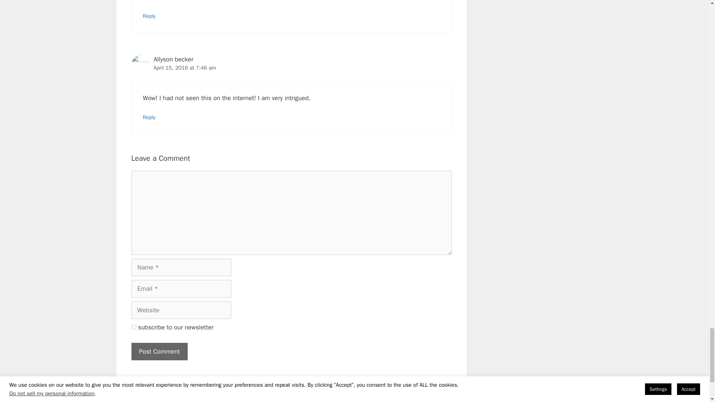 The image size is (715, 402). Describe the element at coordinates (133, 327) in the screenshot. I see `1` at that location.